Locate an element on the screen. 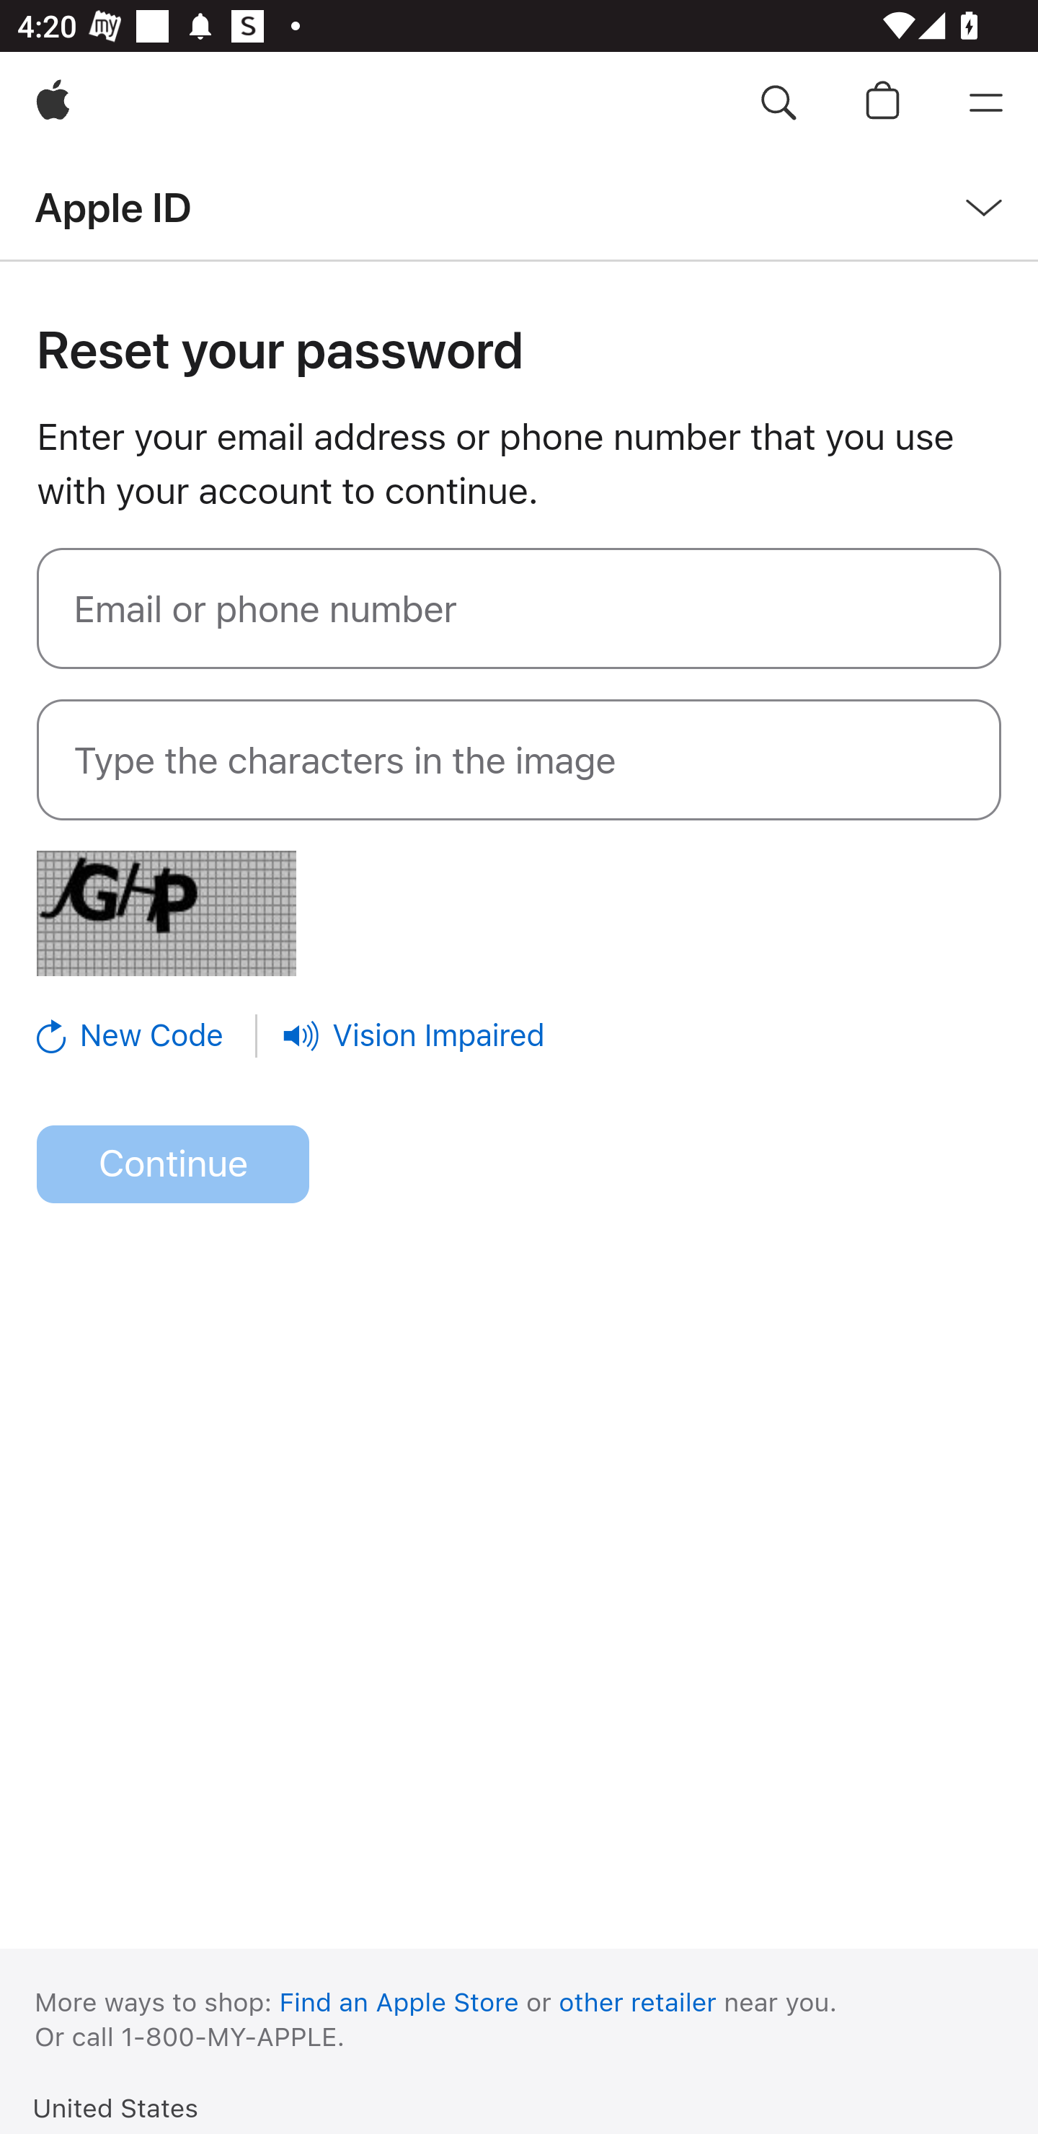 This screenshot has height=2134, width=1038.  Vision Impaired is located at coordinates (414, 1035).